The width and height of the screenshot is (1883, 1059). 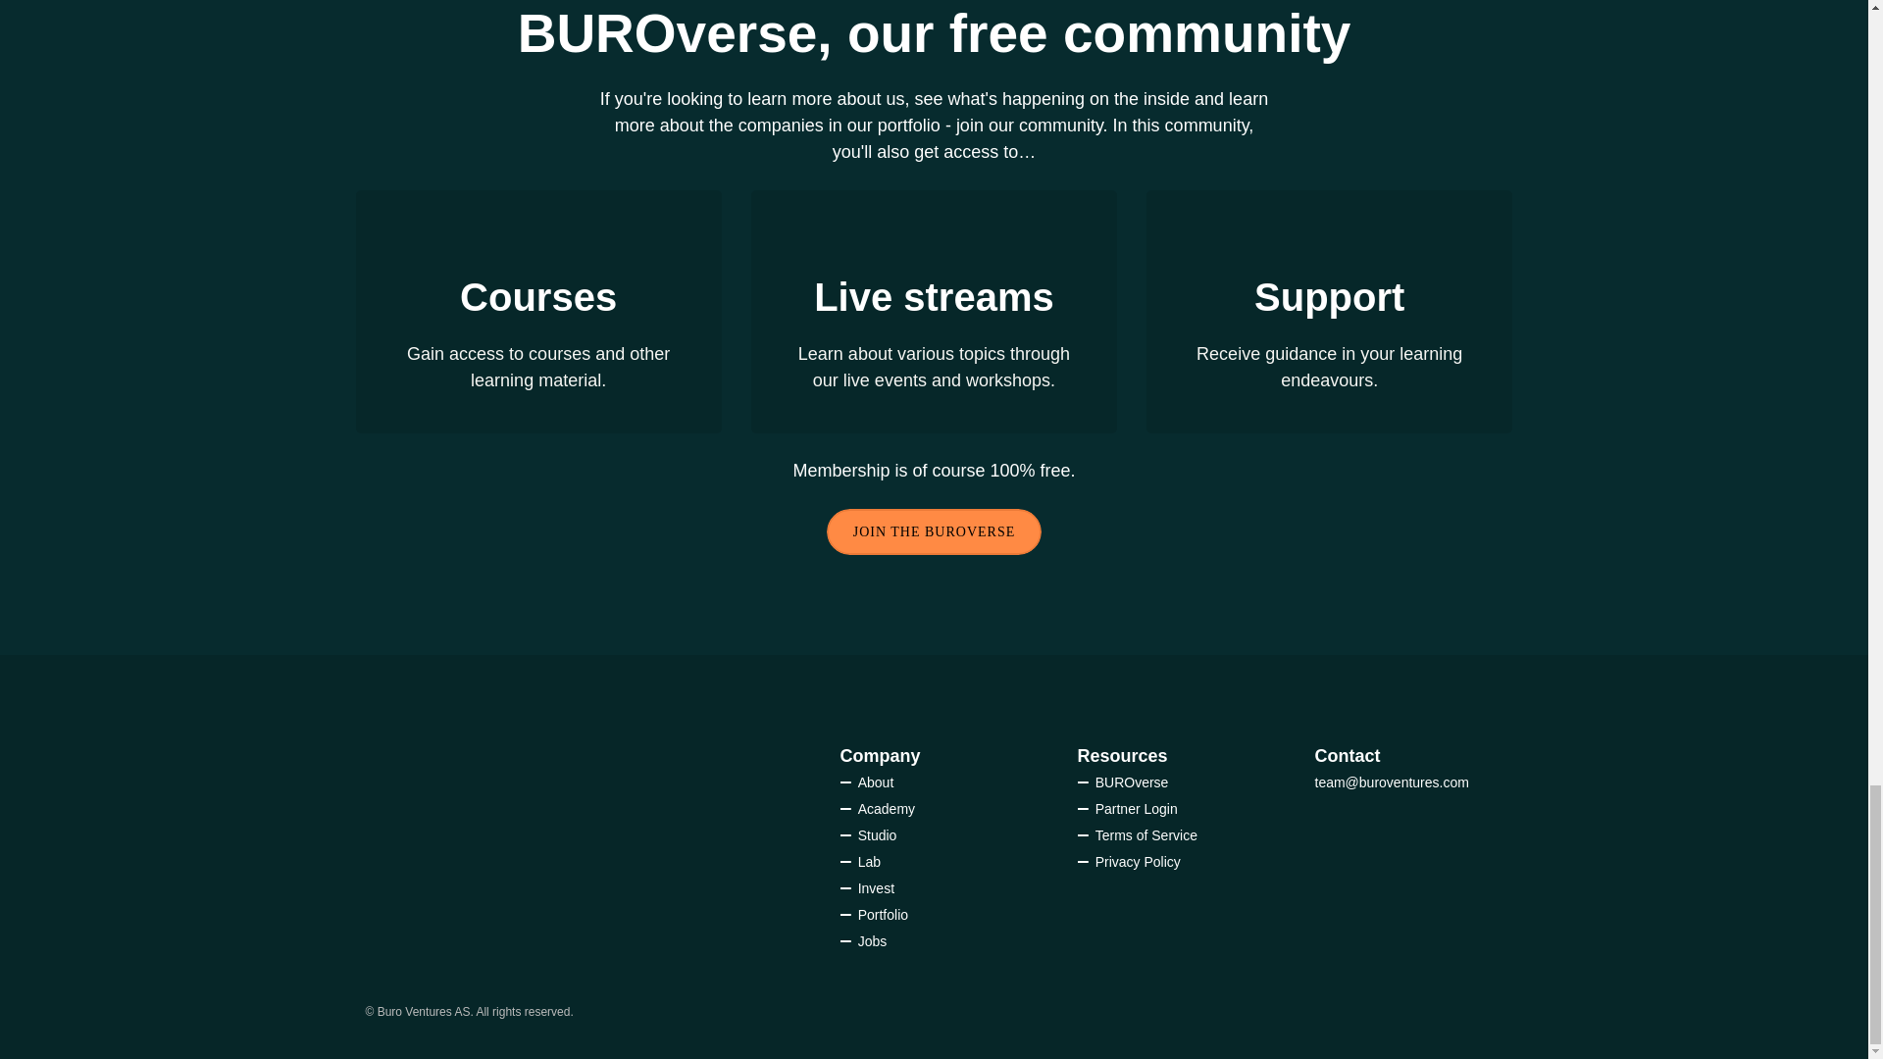 What do you see at coordinates (1132, 782) in the screenshot?
I see `BUROverse` at bounding box center [1132, 782].